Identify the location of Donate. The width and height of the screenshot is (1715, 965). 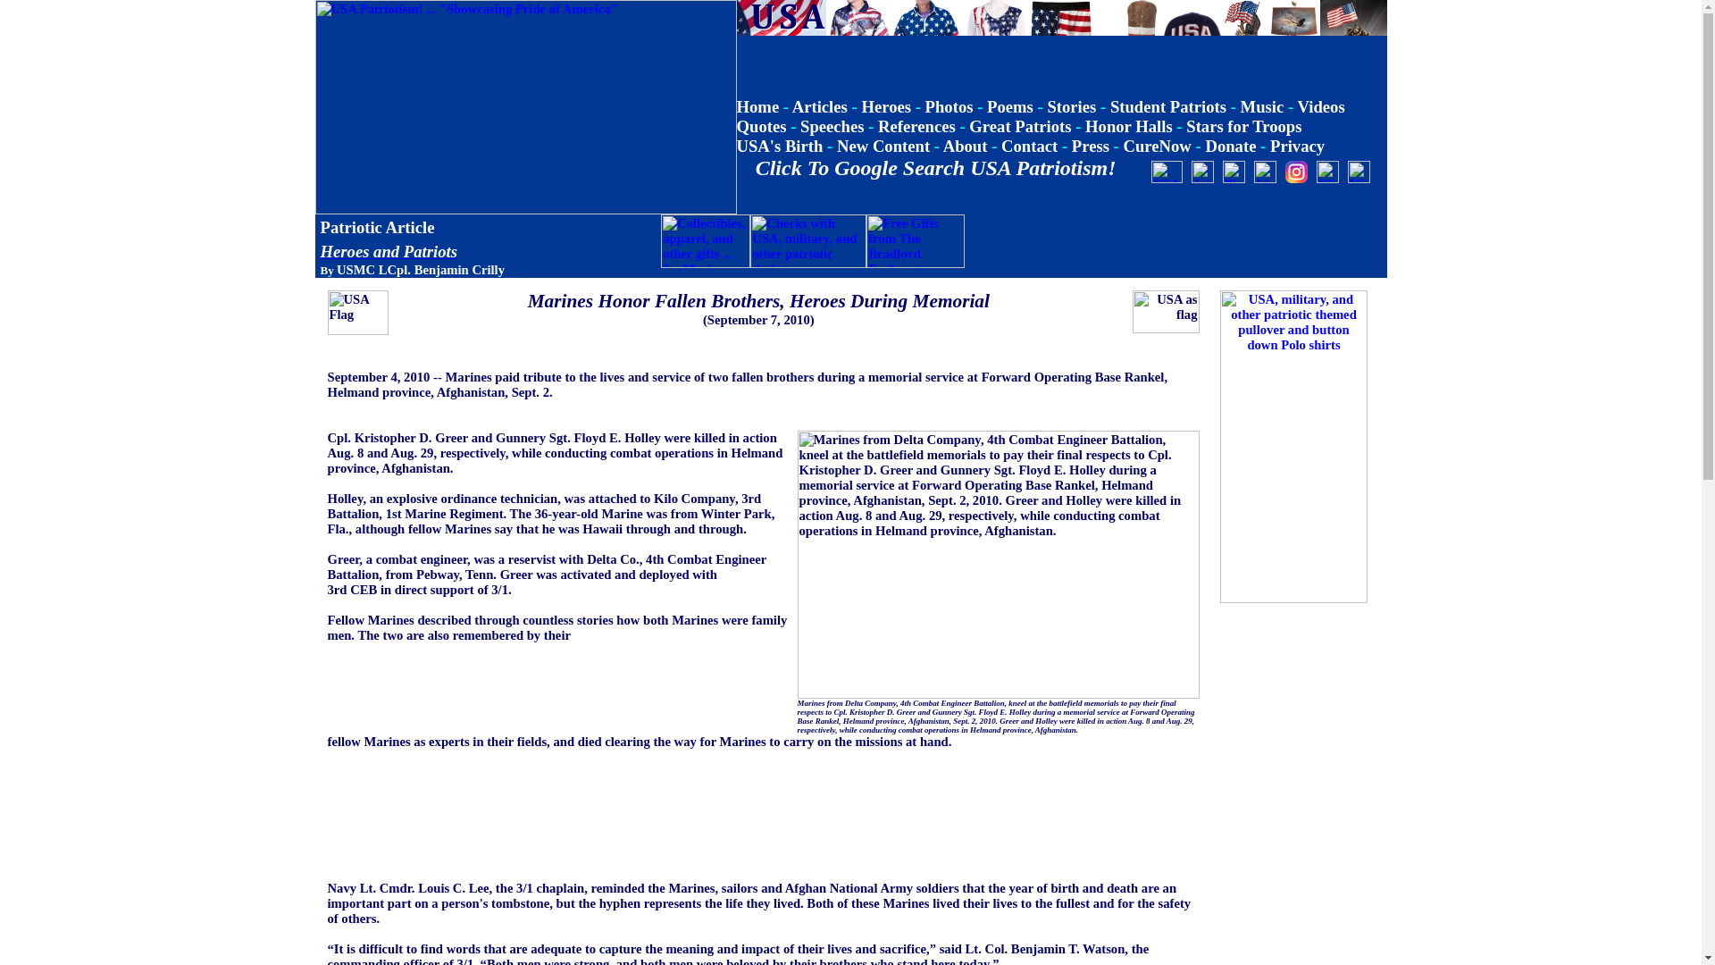
(1230, 146).